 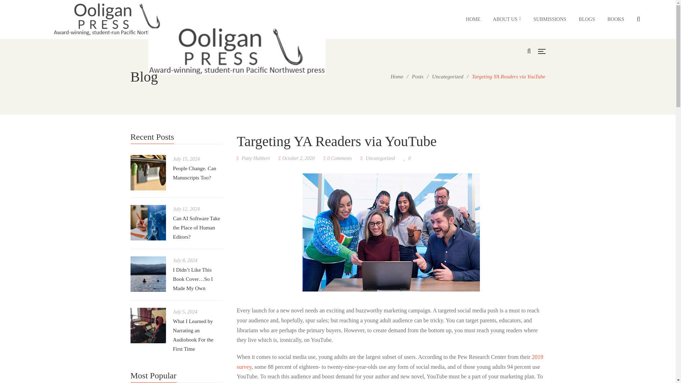 What do you see at coordinates (587, 19) in the screenshot?
I see `BLOGS` at bounding box center [587, 19].